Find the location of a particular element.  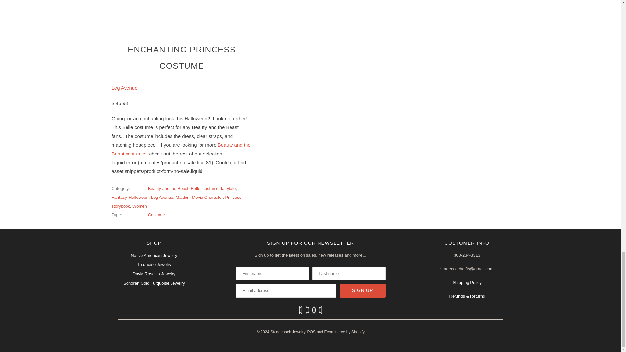

fairytale is located at coordinates (228, 188).